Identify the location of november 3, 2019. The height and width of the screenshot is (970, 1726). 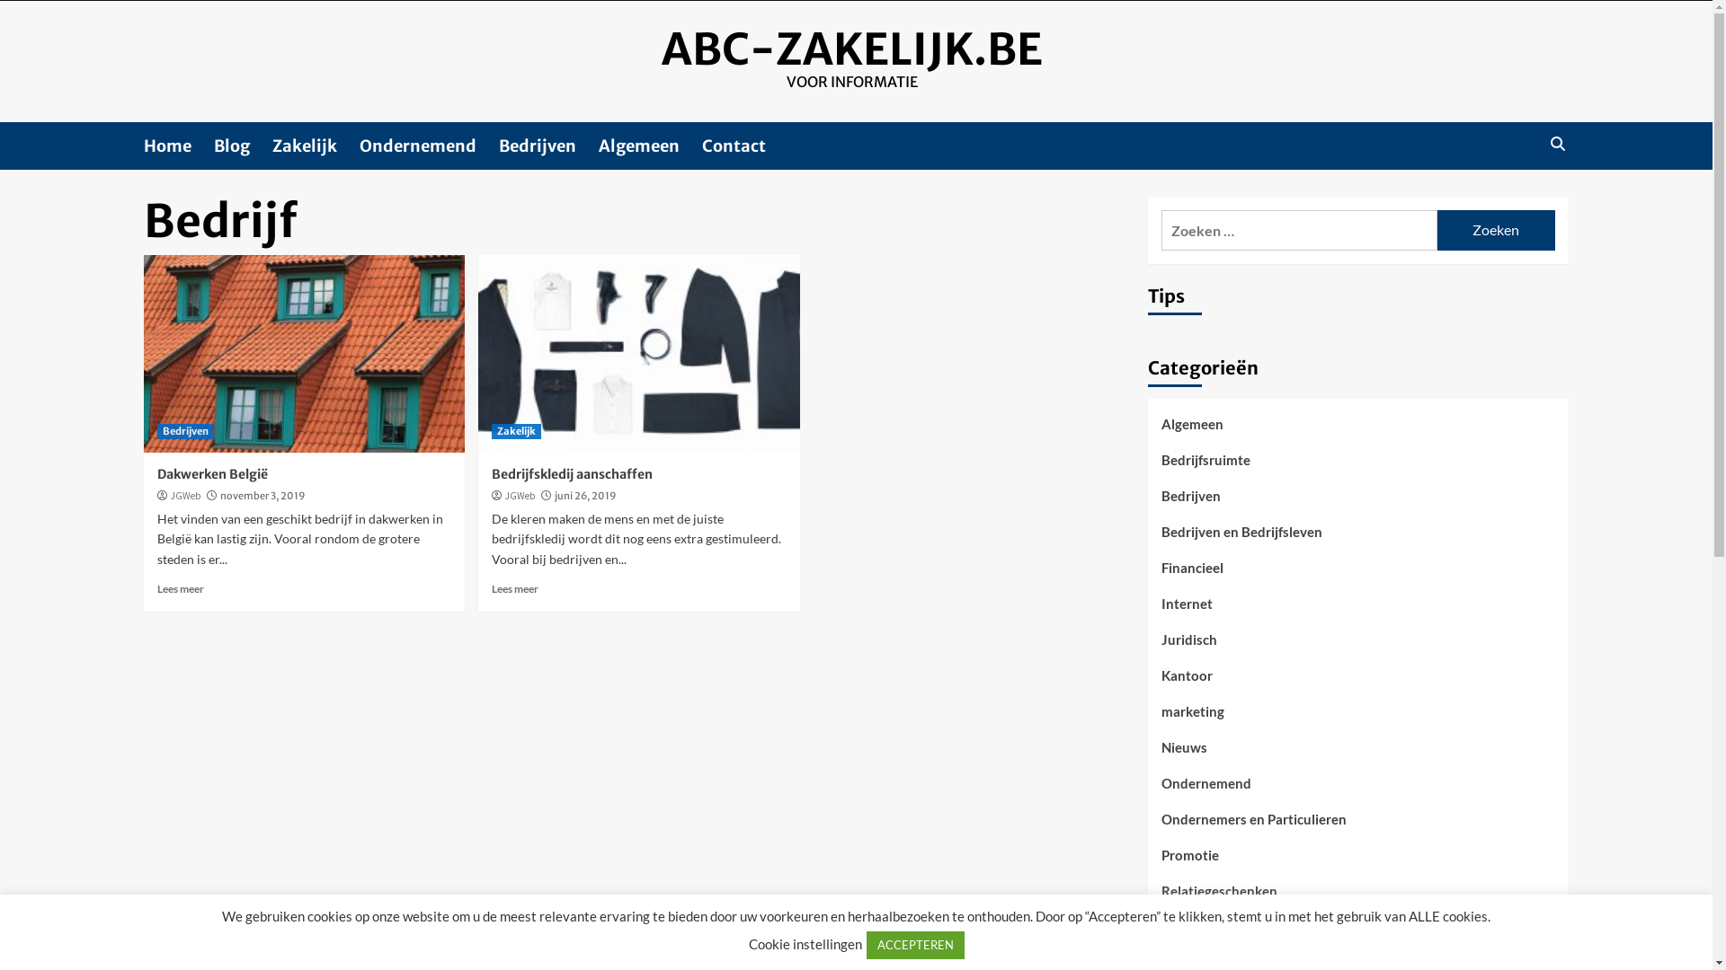
(262, 496).